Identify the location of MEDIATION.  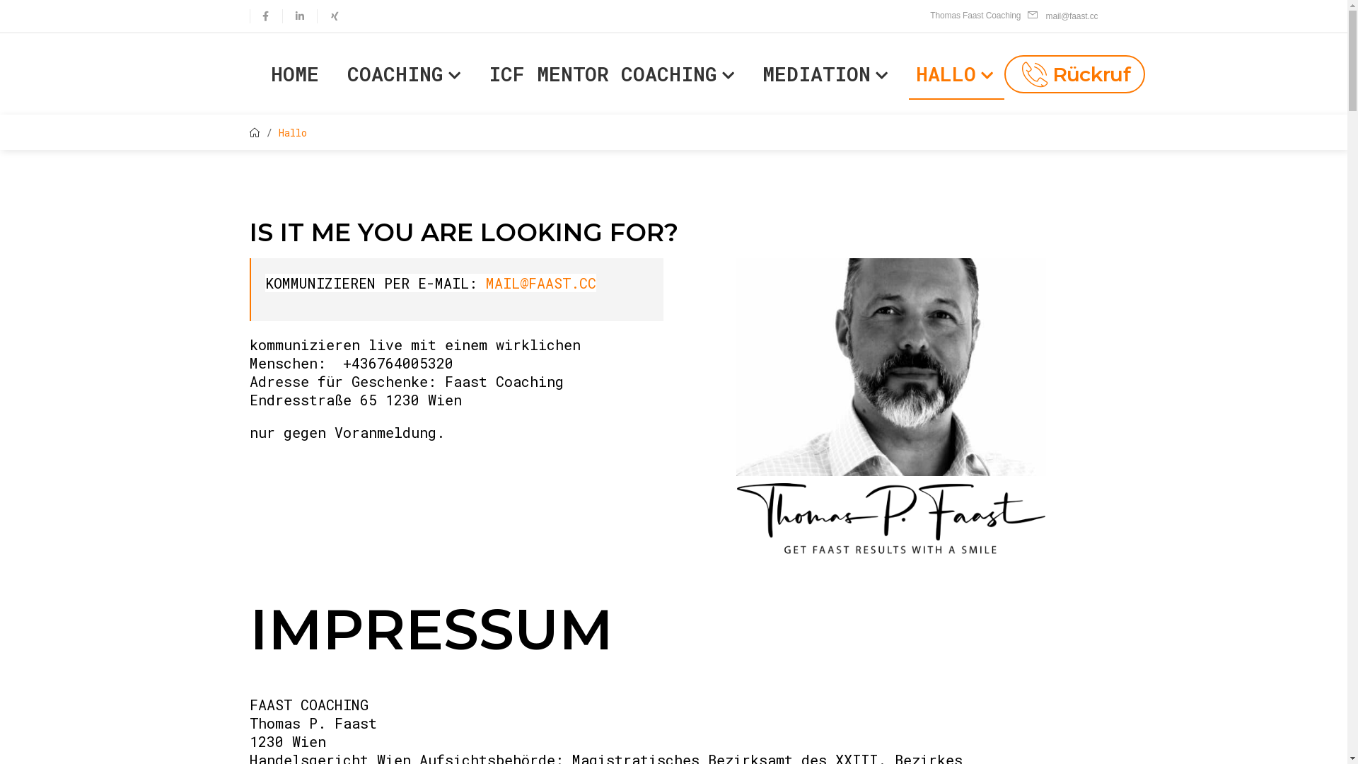
(828, 74).